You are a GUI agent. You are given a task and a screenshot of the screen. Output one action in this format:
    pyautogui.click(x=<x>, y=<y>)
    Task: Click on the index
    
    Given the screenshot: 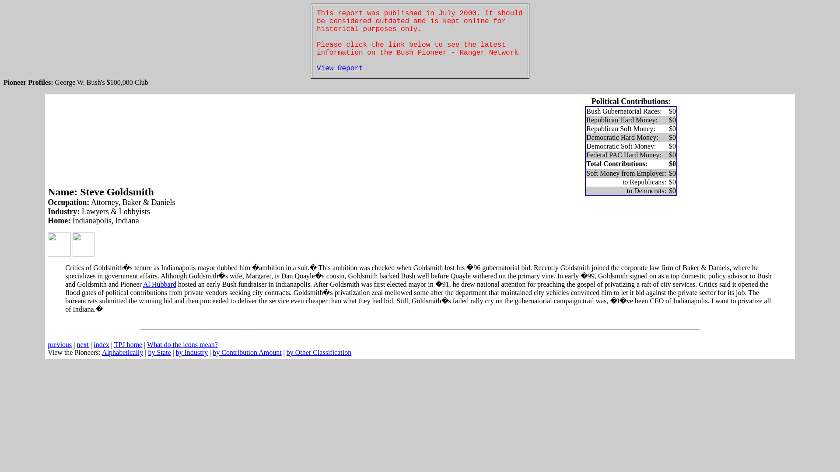 What is the action you would take?
    pyautogui.click(x=101, y=344)
    